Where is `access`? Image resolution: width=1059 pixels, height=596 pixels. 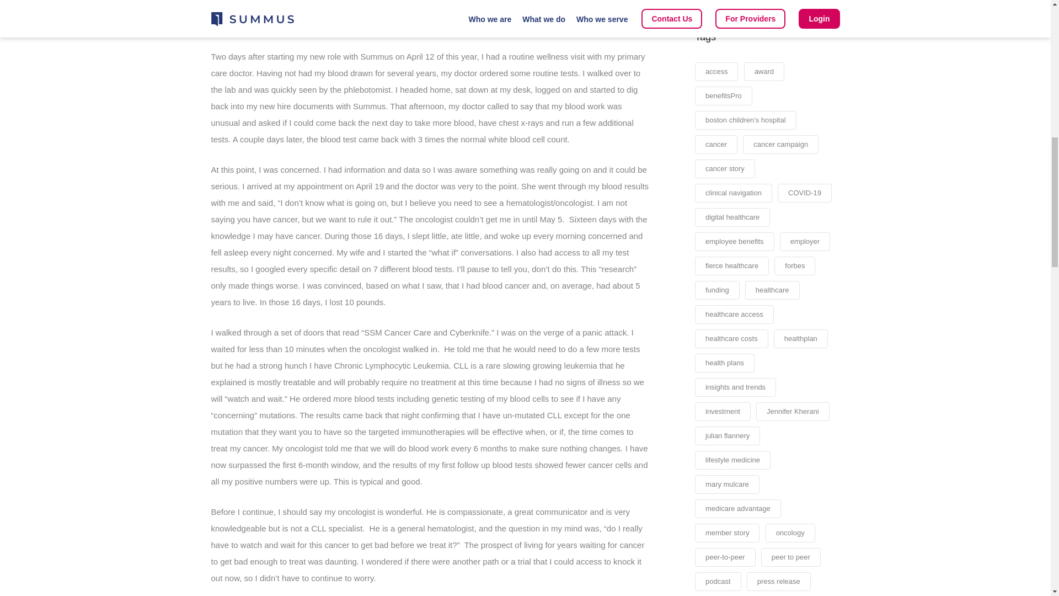 access is located at coordinates (716, 72).